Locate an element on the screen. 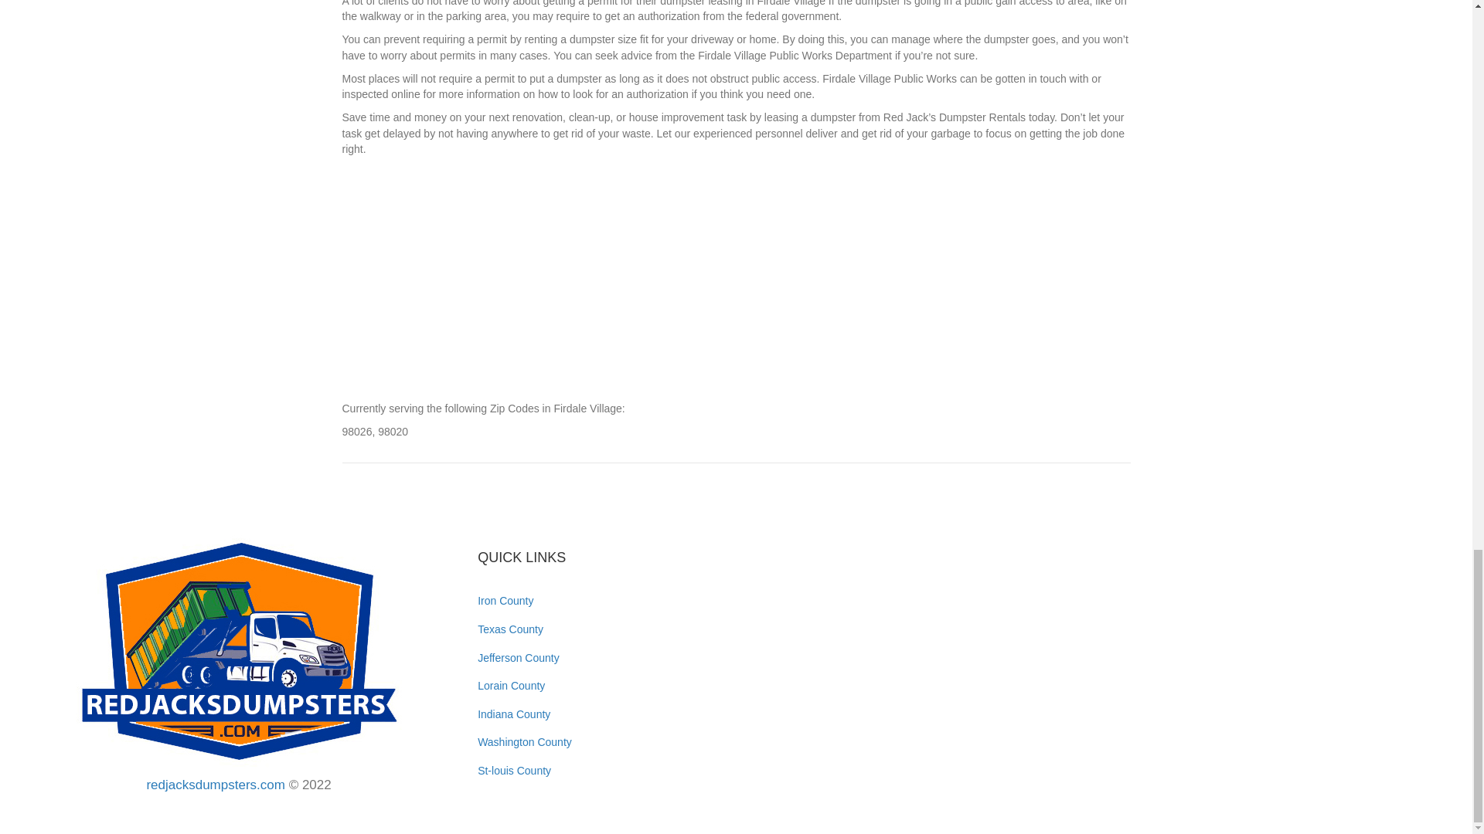 Image resolution: width=1484 pixels, height=834 pixels. Iron County is located at coordinates (505, 601).